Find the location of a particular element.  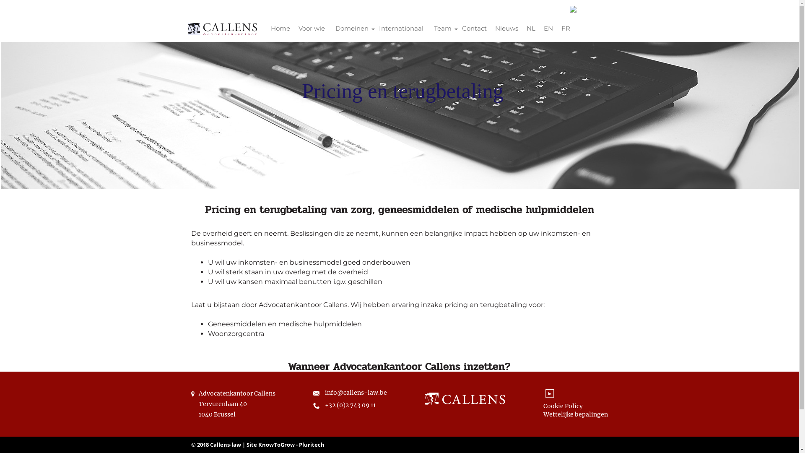

Home is located at coordinates (280, 29).